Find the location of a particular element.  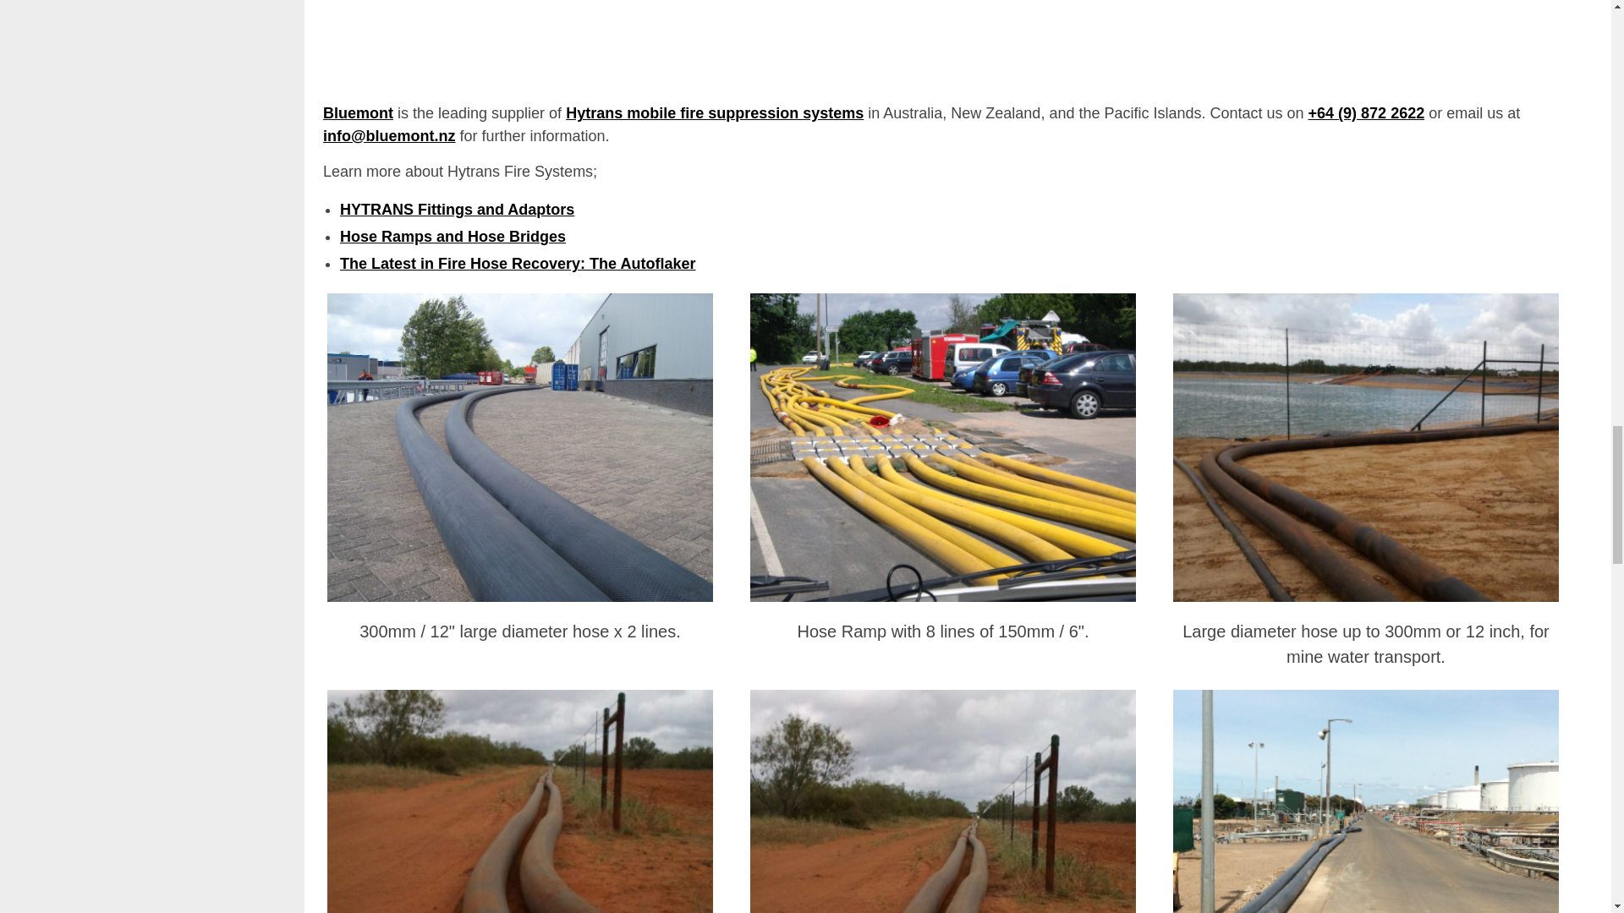

The Latest in Fire Hose Recovery: The Autoflaker is located at coordinates (517, 264).